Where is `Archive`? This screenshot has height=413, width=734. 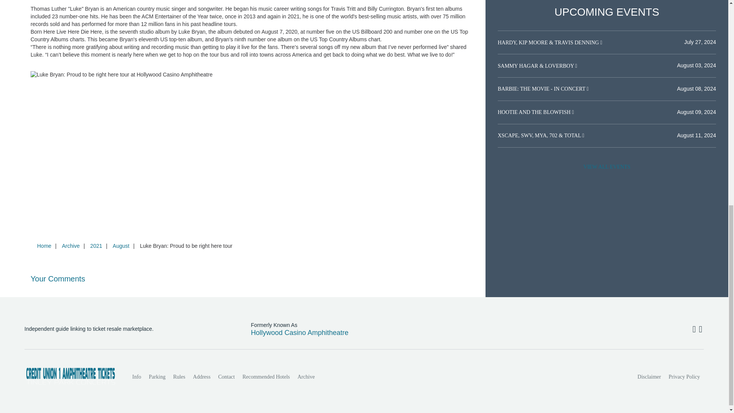 Archive is located at coordinates (70, 246).